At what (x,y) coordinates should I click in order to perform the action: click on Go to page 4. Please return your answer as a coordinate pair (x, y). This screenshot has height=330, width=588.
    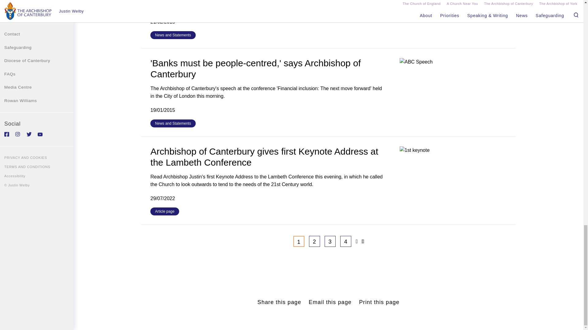
    Looking at the image, I should click on (345, 241).